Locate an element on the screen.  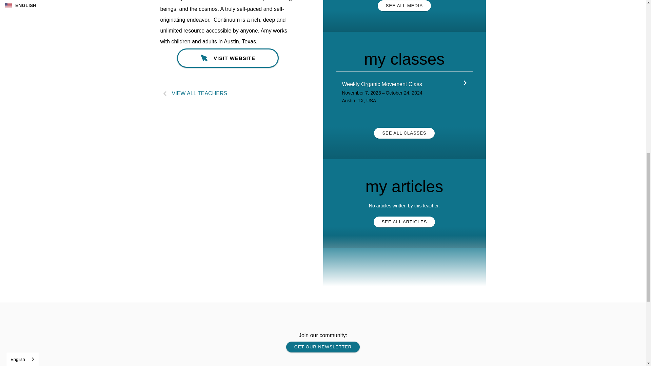
VIEW ALL TEACHERS is located at coordinates (228, 94).